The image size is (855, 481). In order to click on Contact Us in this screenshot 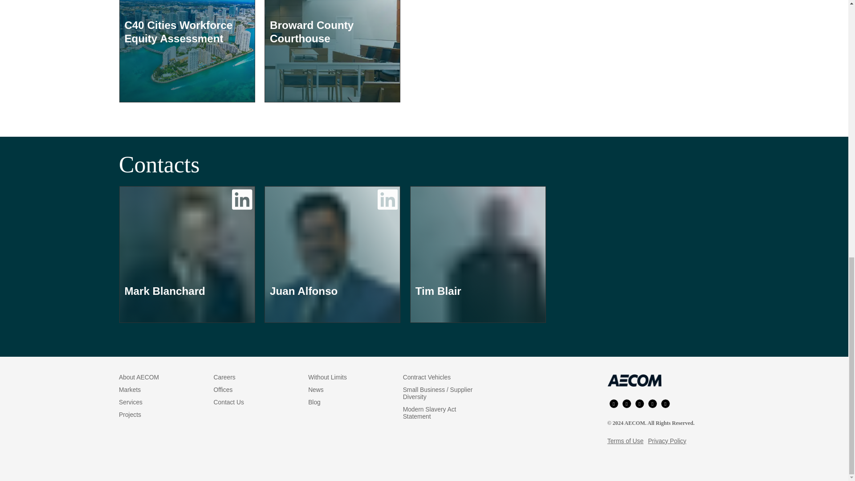, I will do `click(229, 402)`.